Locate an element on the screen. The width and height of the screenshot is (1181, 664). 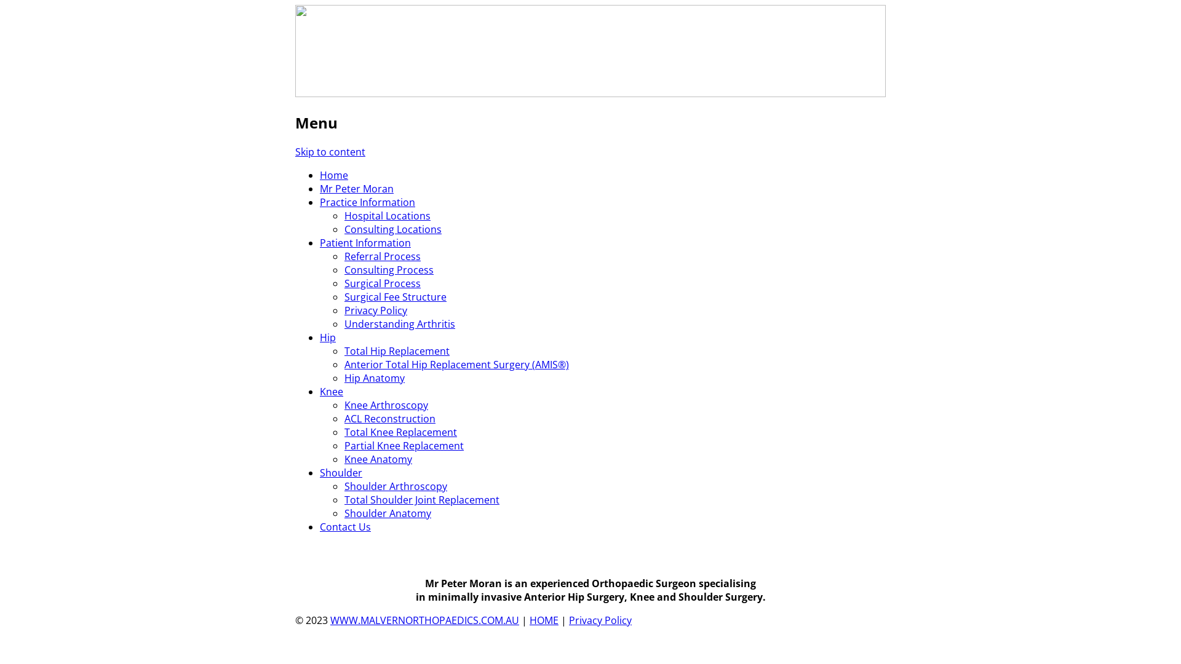
Consulting Locations is located at coordinates (393, 229).